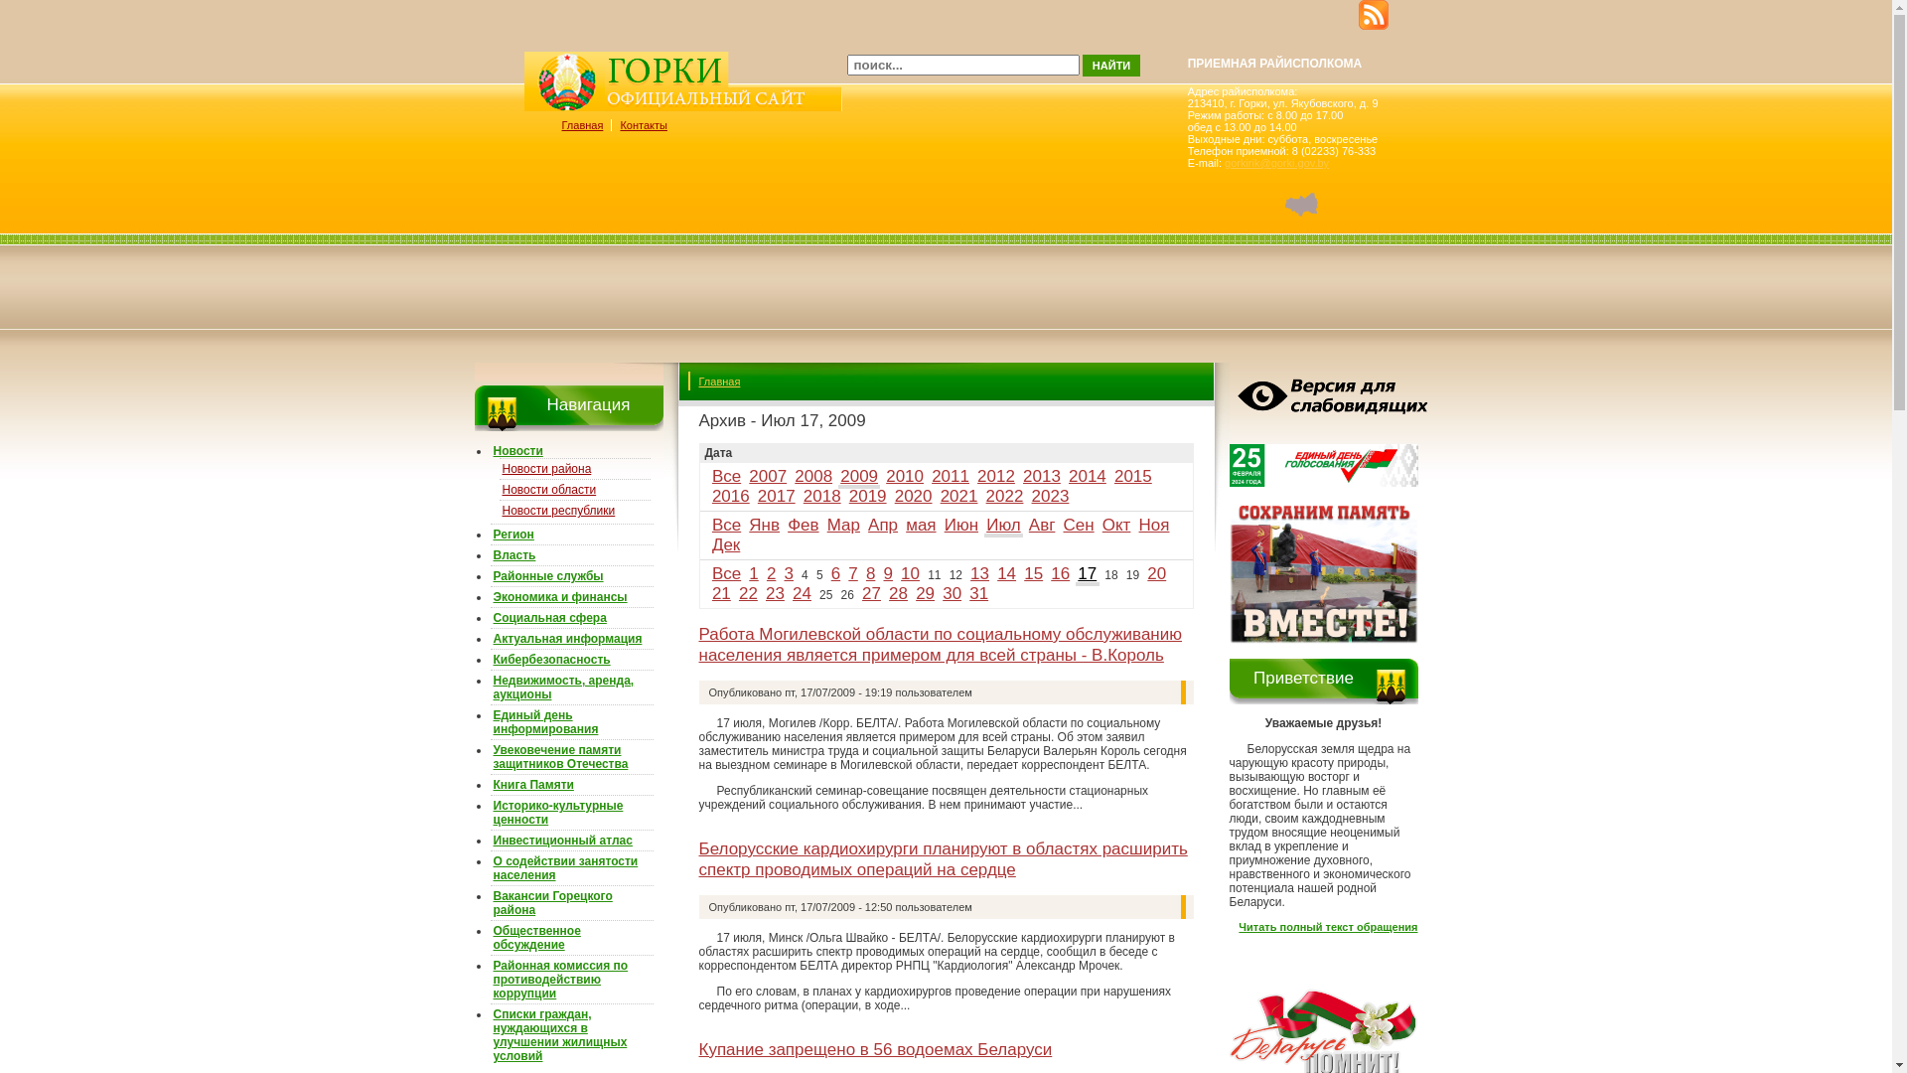  What do you see at coordinates (749, 594) in the screenshot?
I see `22` at bounding box center [749, 594].